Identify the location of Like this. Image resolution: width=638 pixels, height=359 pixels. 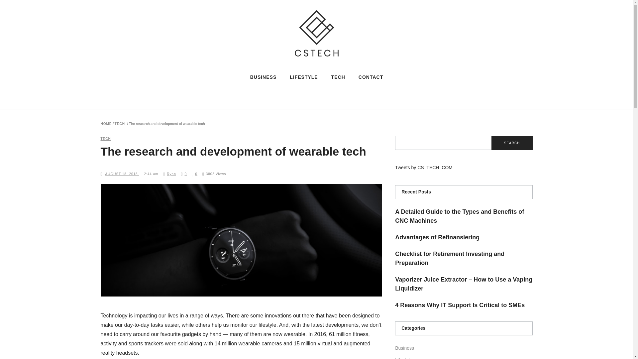
(194, 174).